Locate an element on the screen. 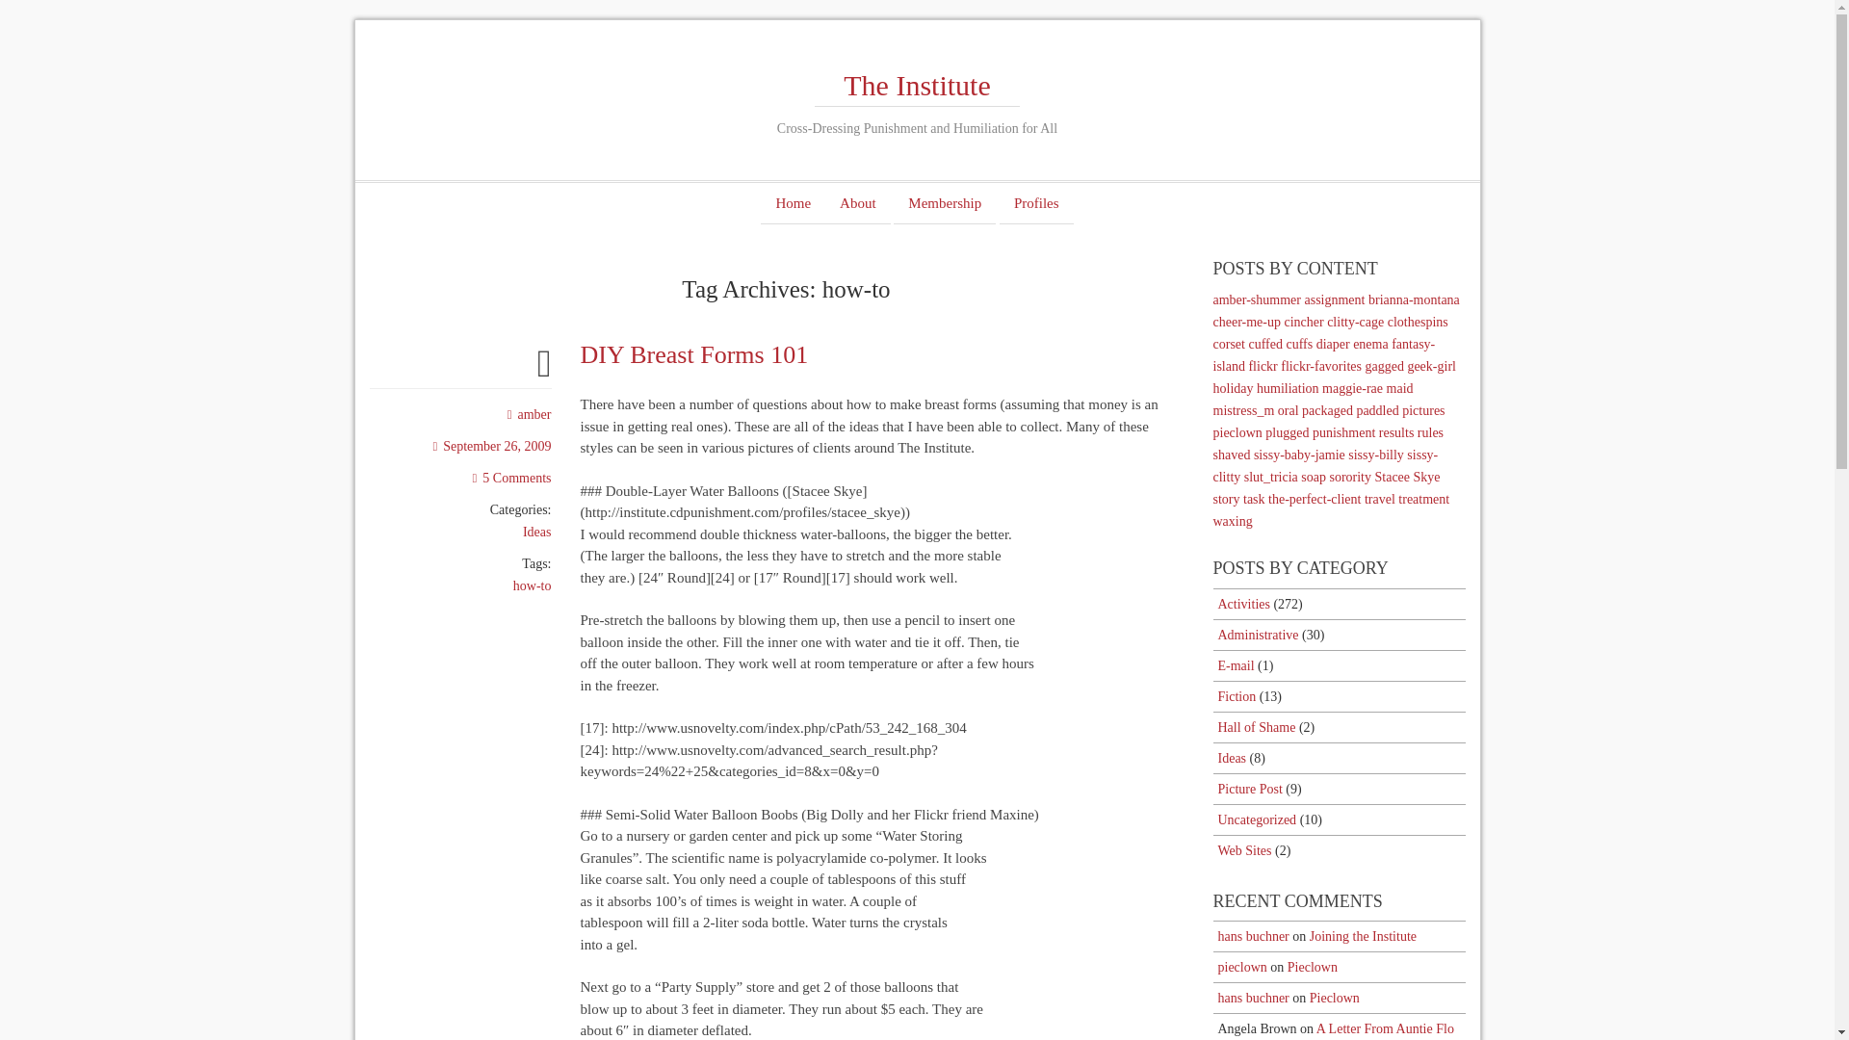 The image size is (1849, 1040). The Institute is located at coordinates (917, 85).